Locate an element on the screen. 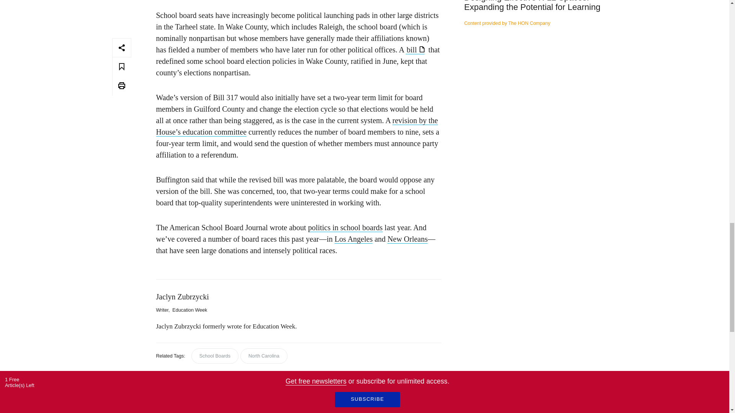 The width and height of the screenshot is (735, 413). 3rd party ad content is located at coordinates (541, 105).